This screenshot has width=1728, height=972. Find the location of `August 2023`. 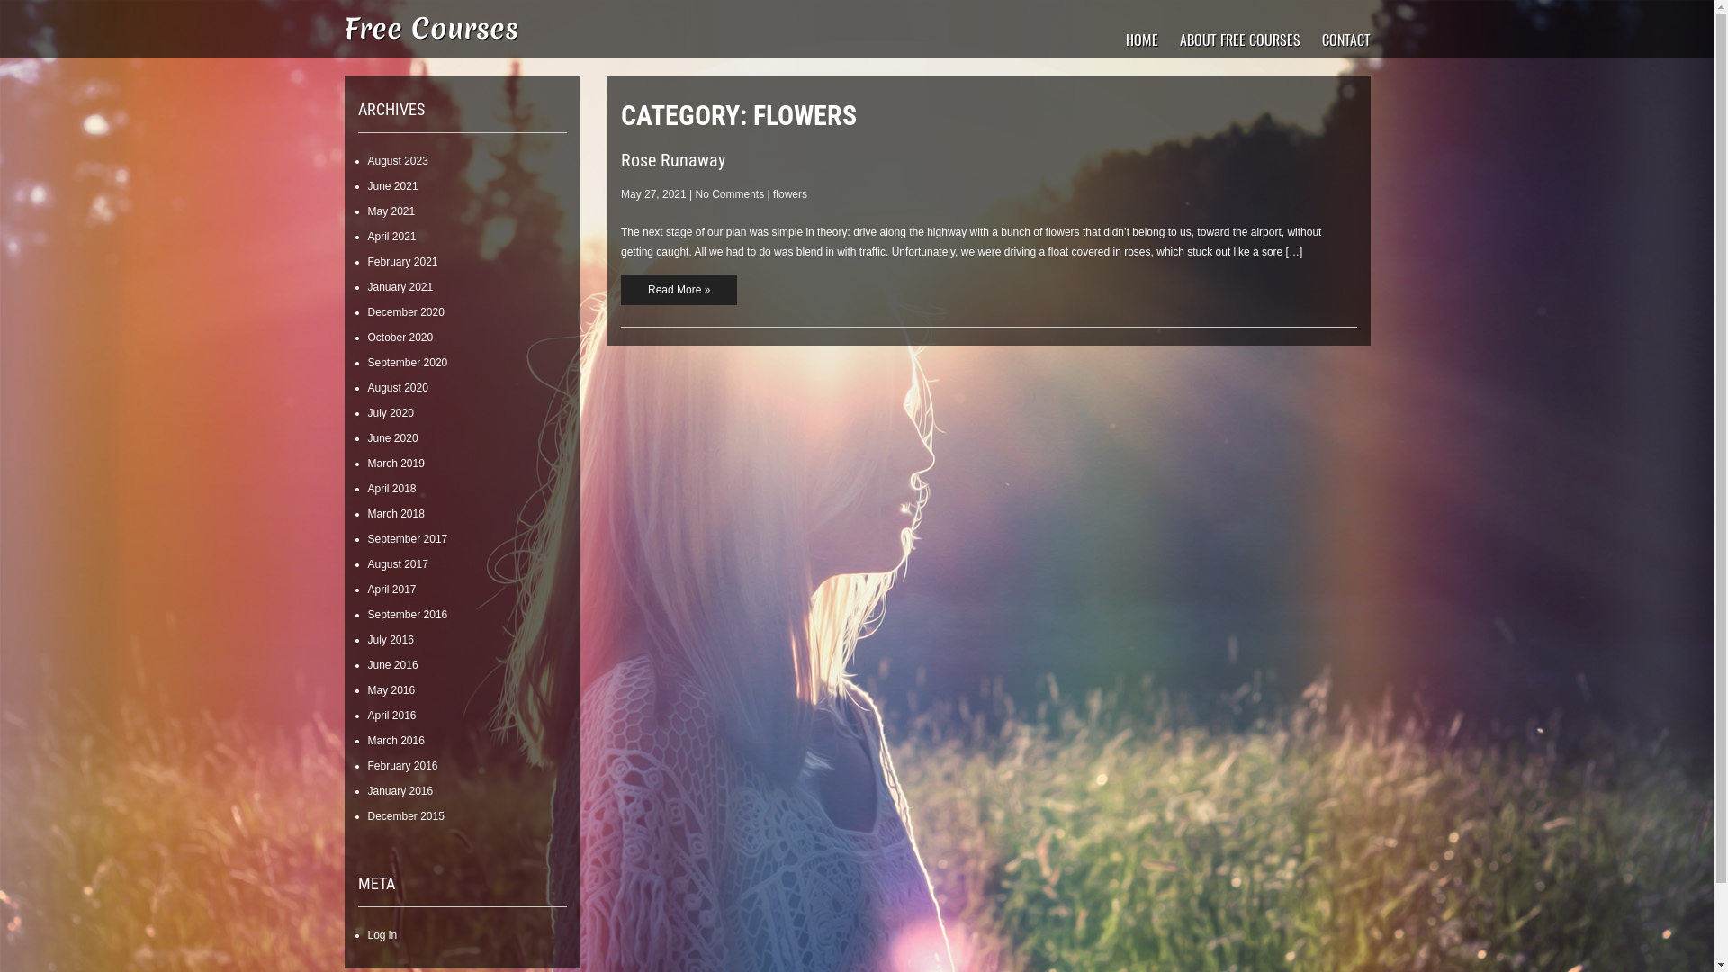

August 2023 is located at coordinates (398, 161).